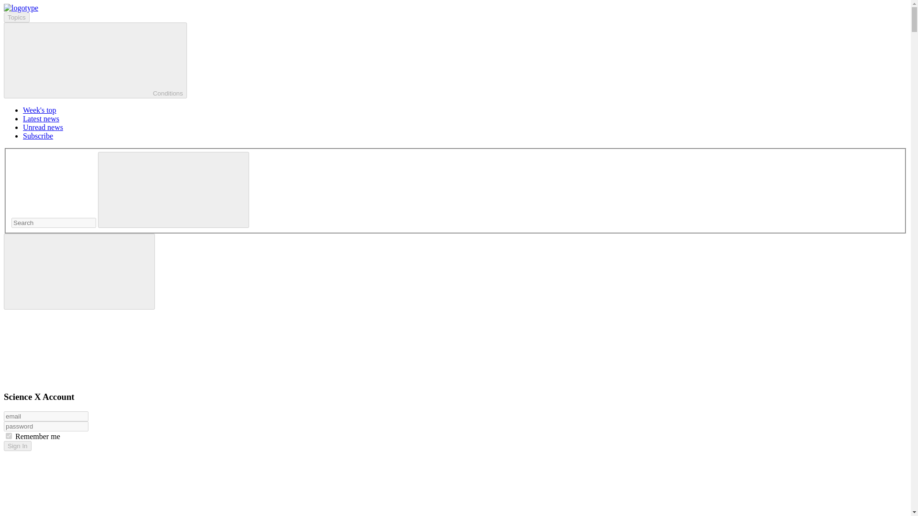  I want to click on on, so click(9, 436).